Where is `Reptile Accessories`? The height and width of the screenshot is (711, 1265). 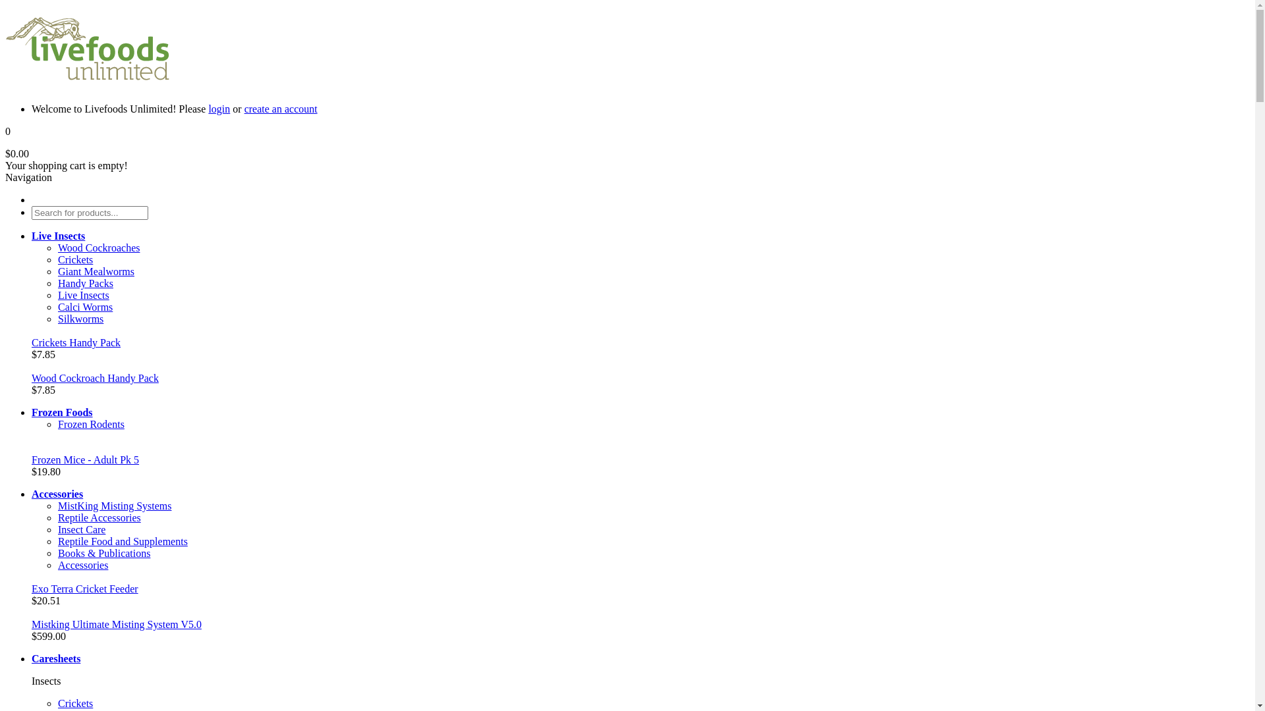
Reptile Accessories is located at coordinates (99, 517).